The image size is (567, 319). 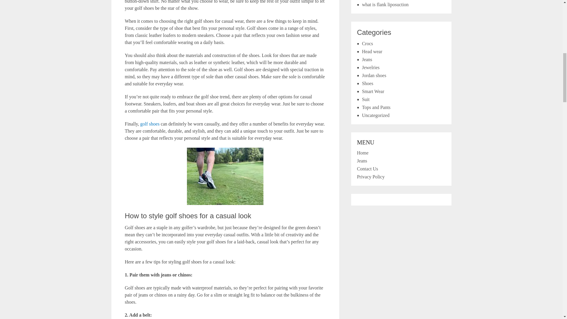 What do you see at coordinates (371, 67) in the screenshot?
I see `Jewelries` at bounding box center [371, 67].